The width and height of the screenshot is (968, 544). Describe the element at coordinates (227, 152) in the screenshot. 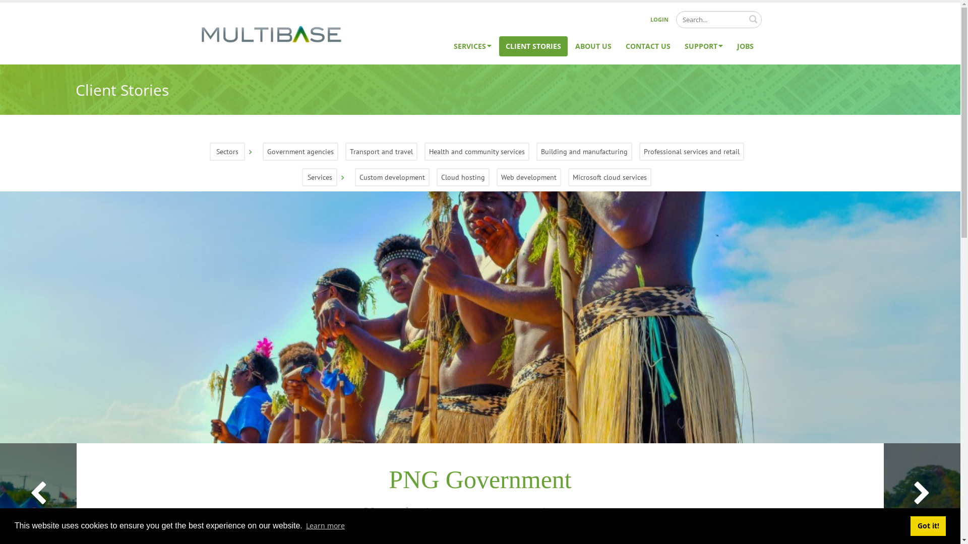

I see `Sectors` at that location.